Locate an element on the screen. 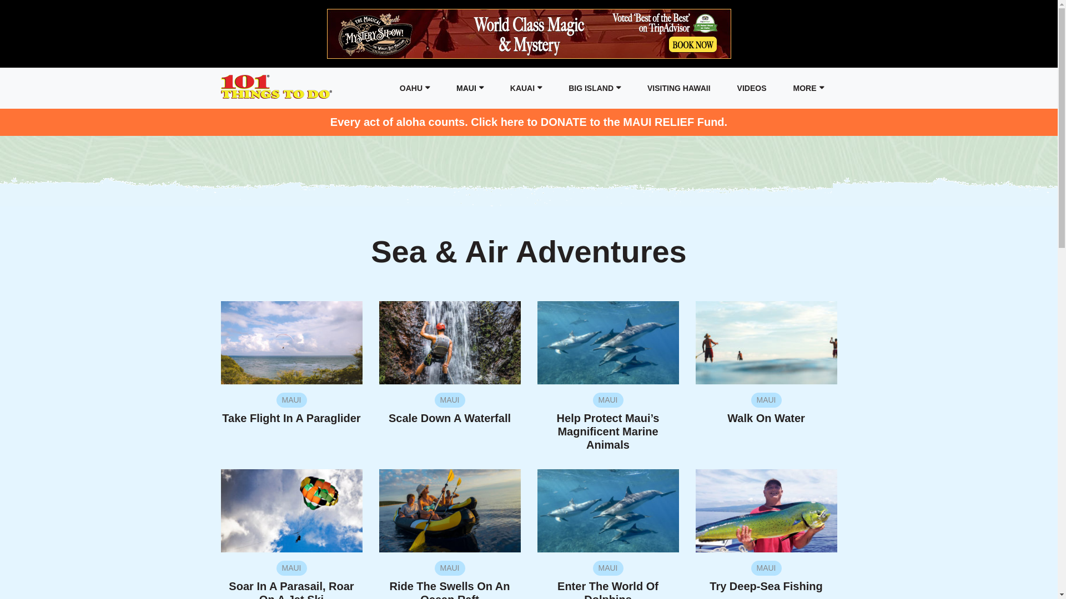 The image size is (1066, 599). BIG ISLAND is located at coordinates (595, 88).